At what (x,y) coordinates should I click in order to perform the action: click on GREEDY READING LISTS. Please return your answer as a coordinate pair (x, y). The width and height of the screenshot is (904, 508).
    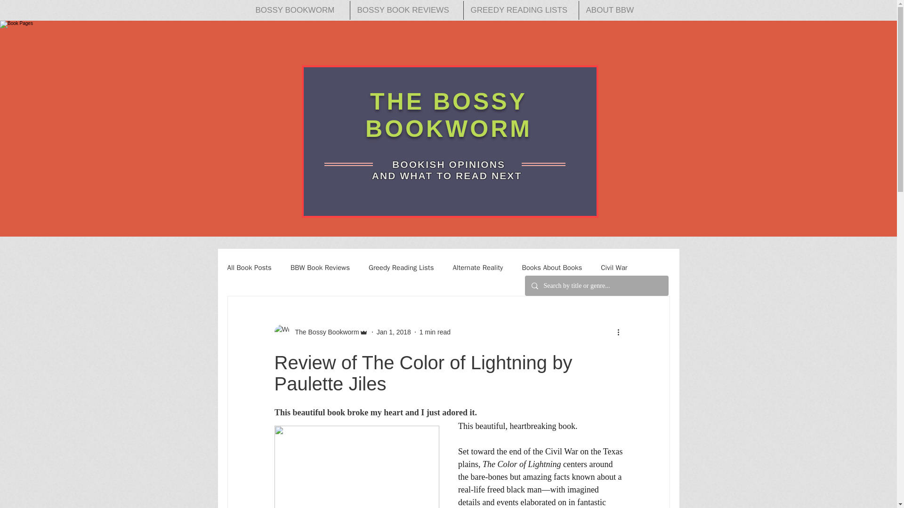
    Looking at the image, I should click on (521, 10).